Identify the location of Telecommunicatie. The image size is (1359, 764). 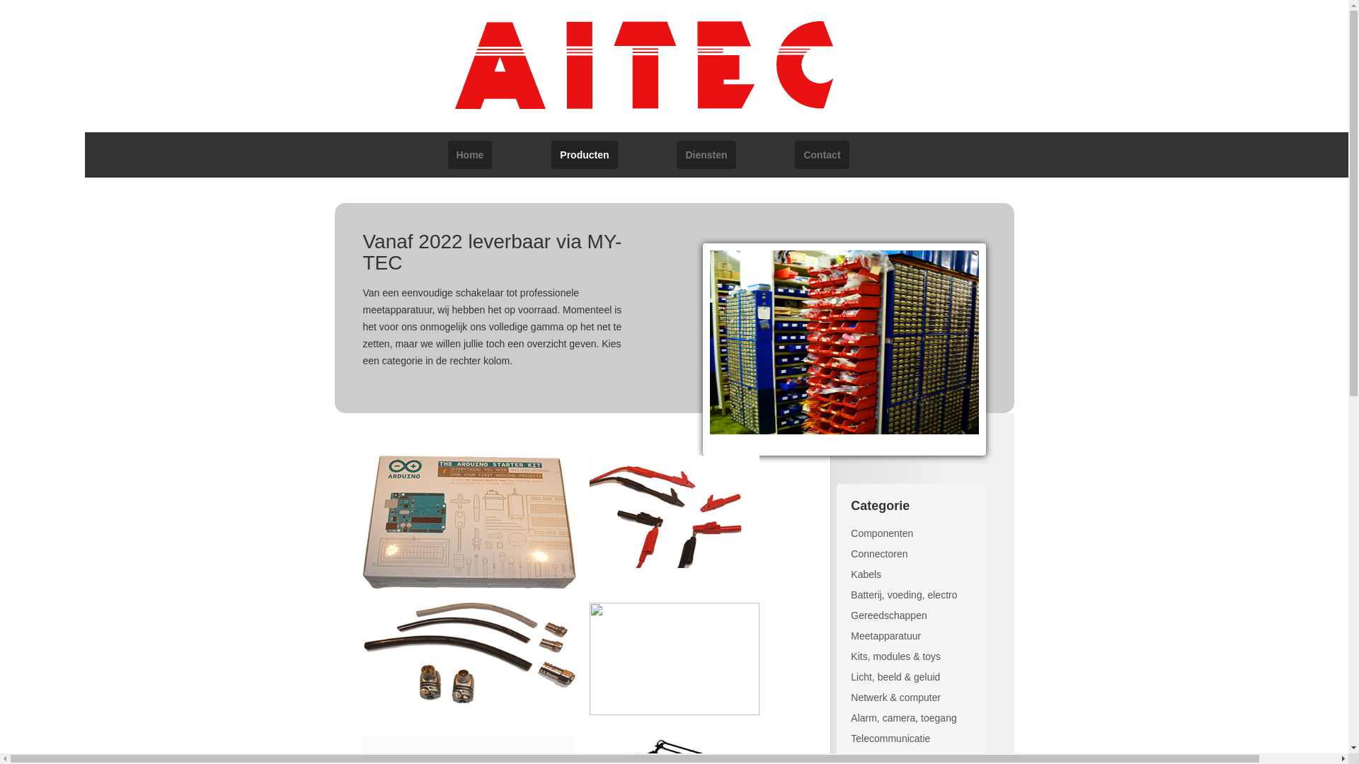
(890, 739).